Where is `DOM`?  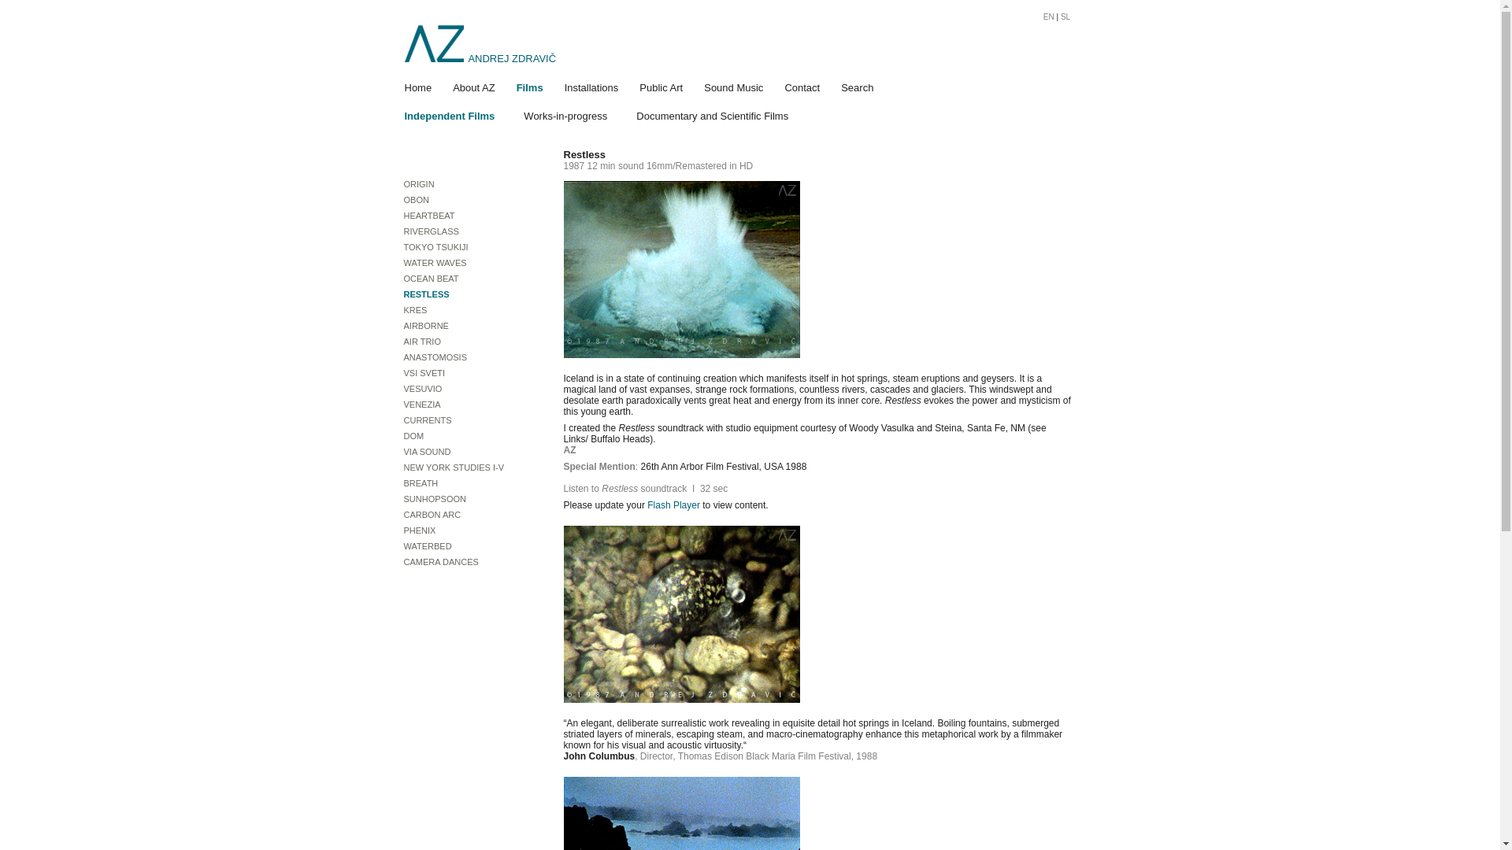 DOM is located at coordinates (466, 436).